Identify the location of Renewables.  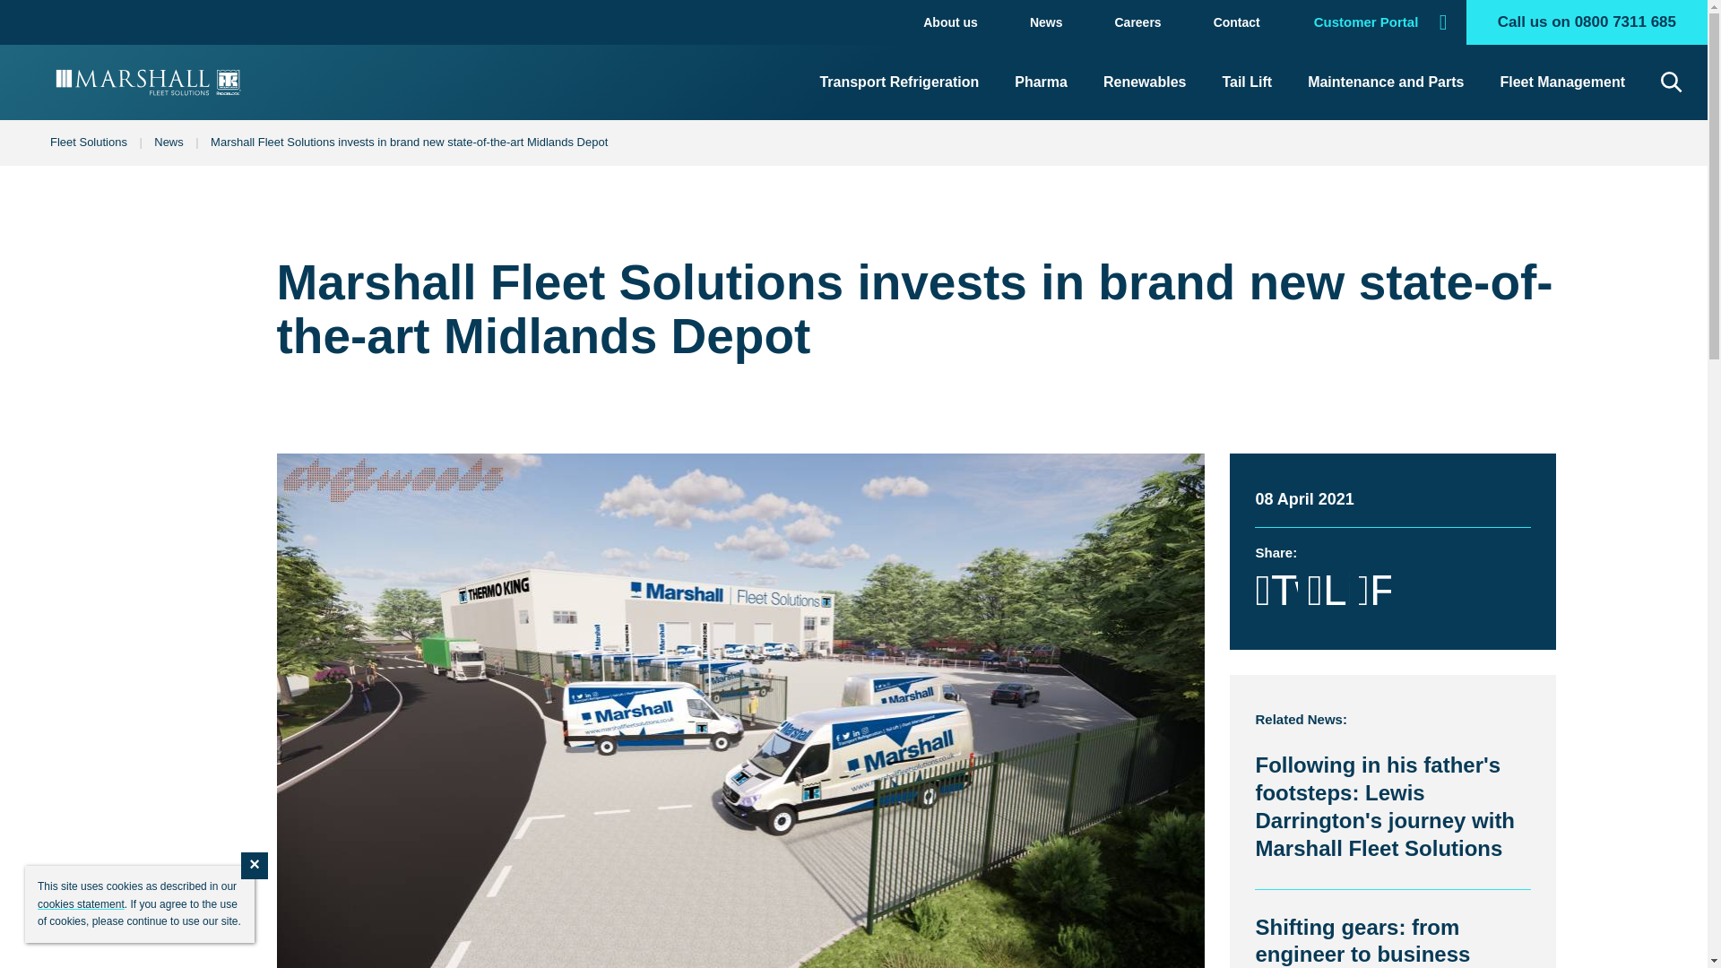
(1144, 82).